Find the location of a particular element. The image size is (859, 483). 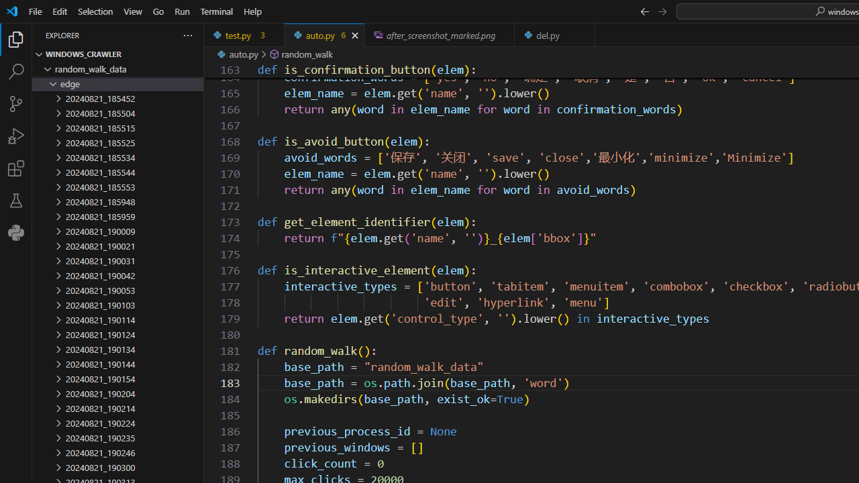

Explorer Section: windows_crawler is located at coordinates (118, 54).